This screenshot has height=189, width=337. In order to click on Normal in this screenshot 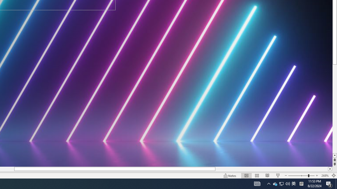, I will do `click(246, 175)`.